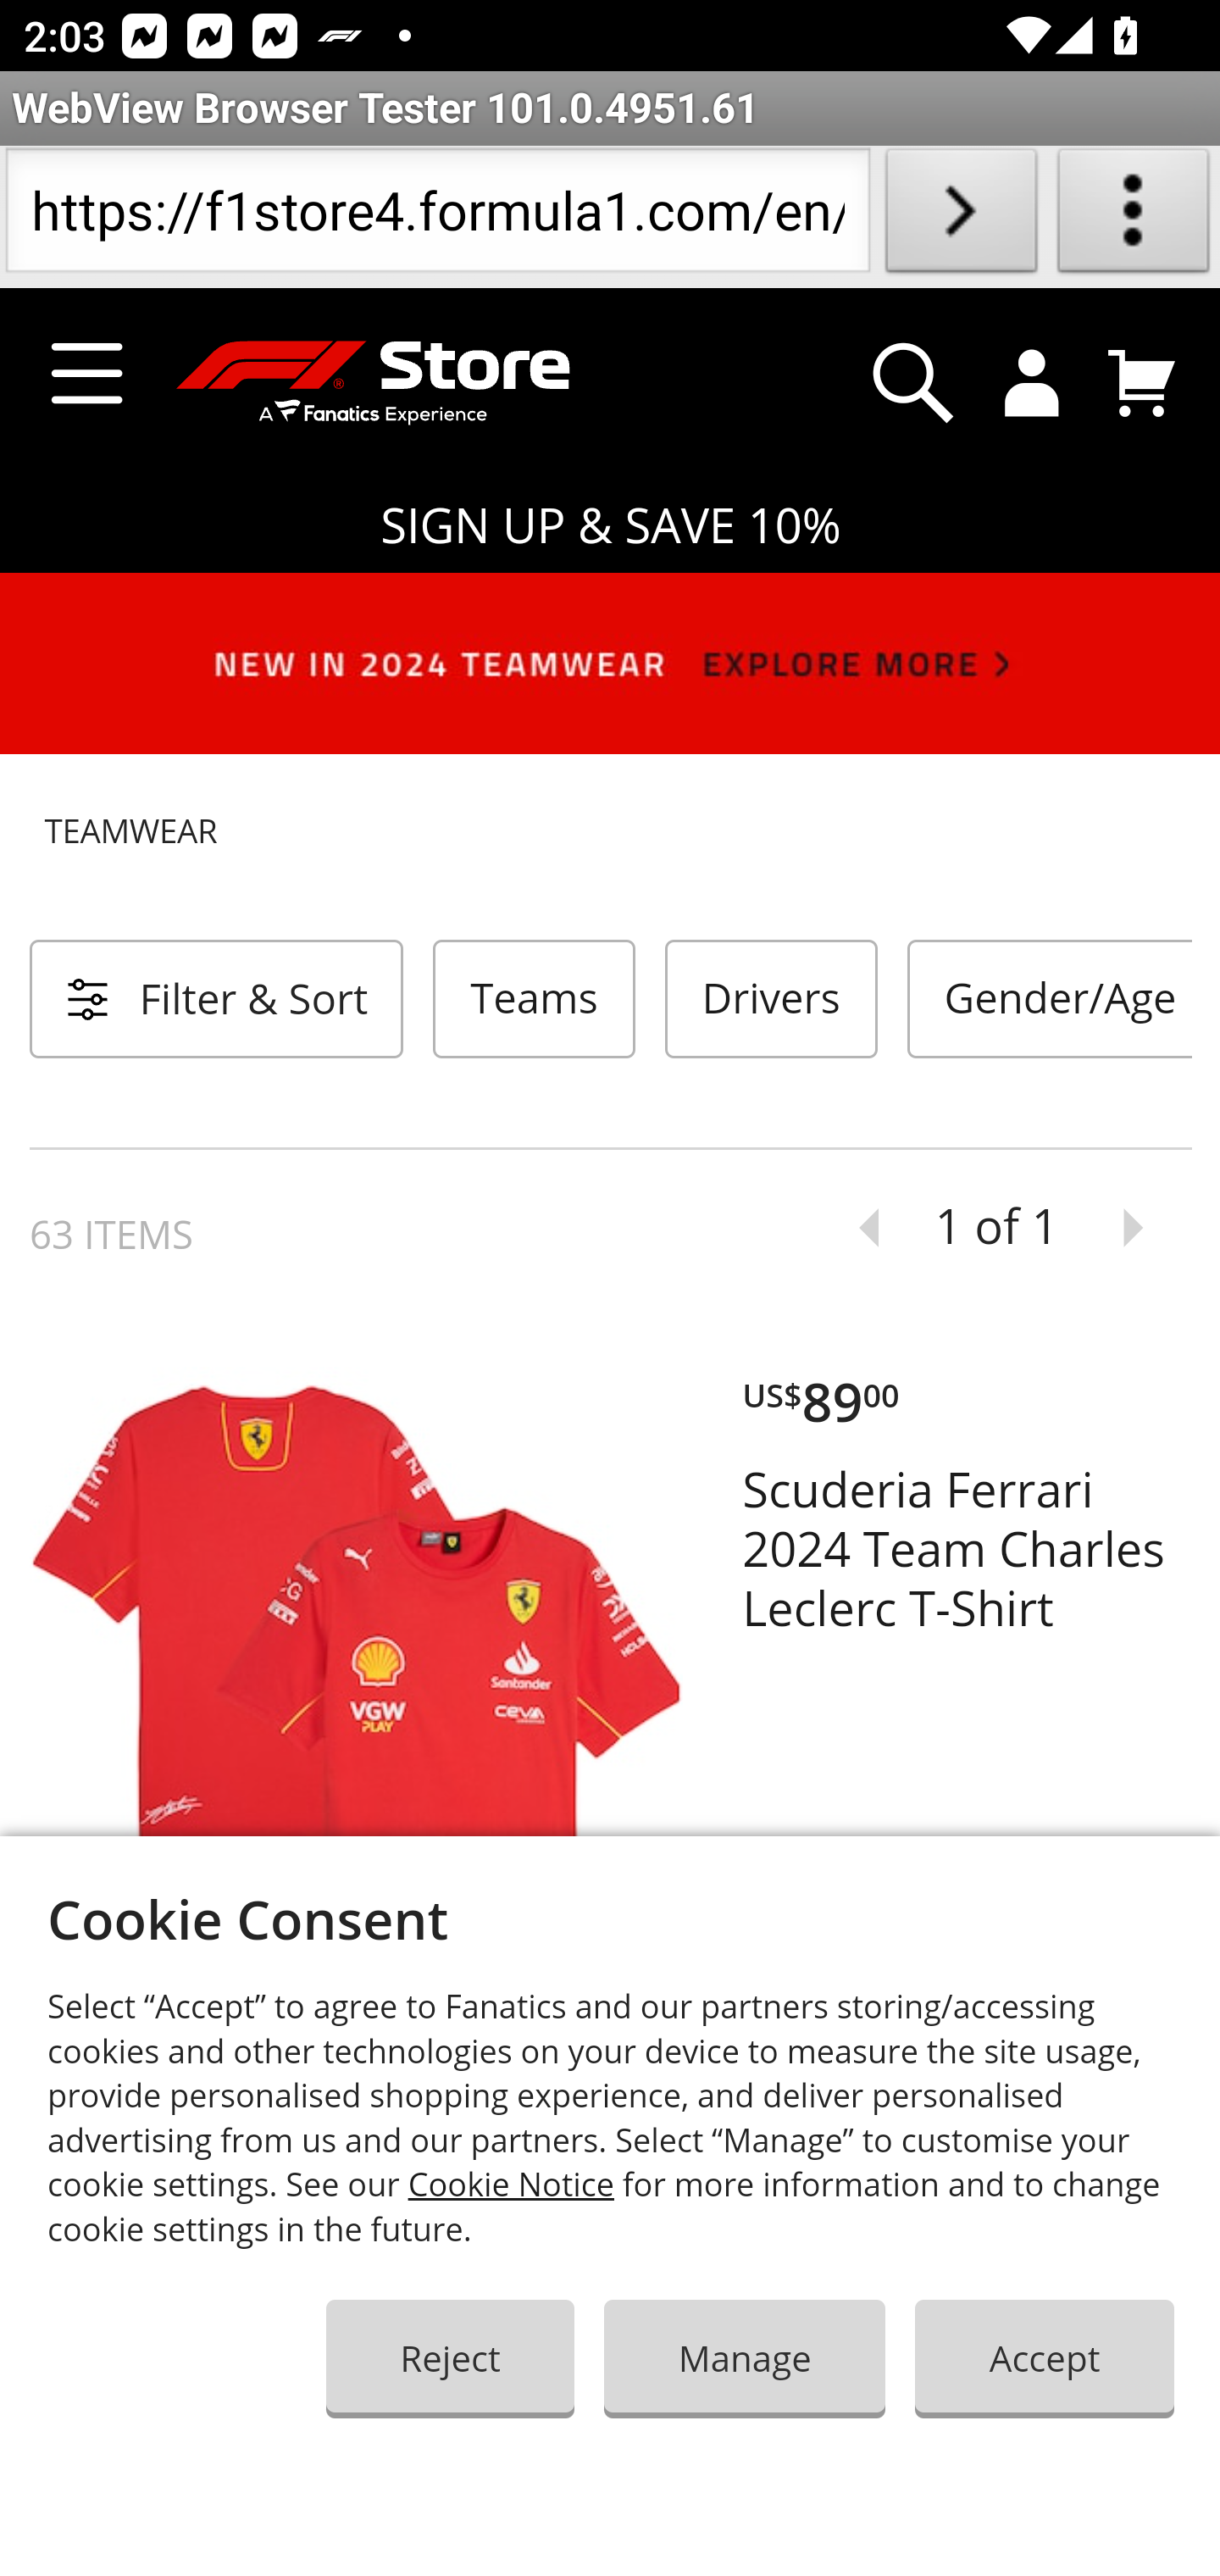  I want to click on You have 0 items in cart. The total is US$0.00 , so click(1142, 382).